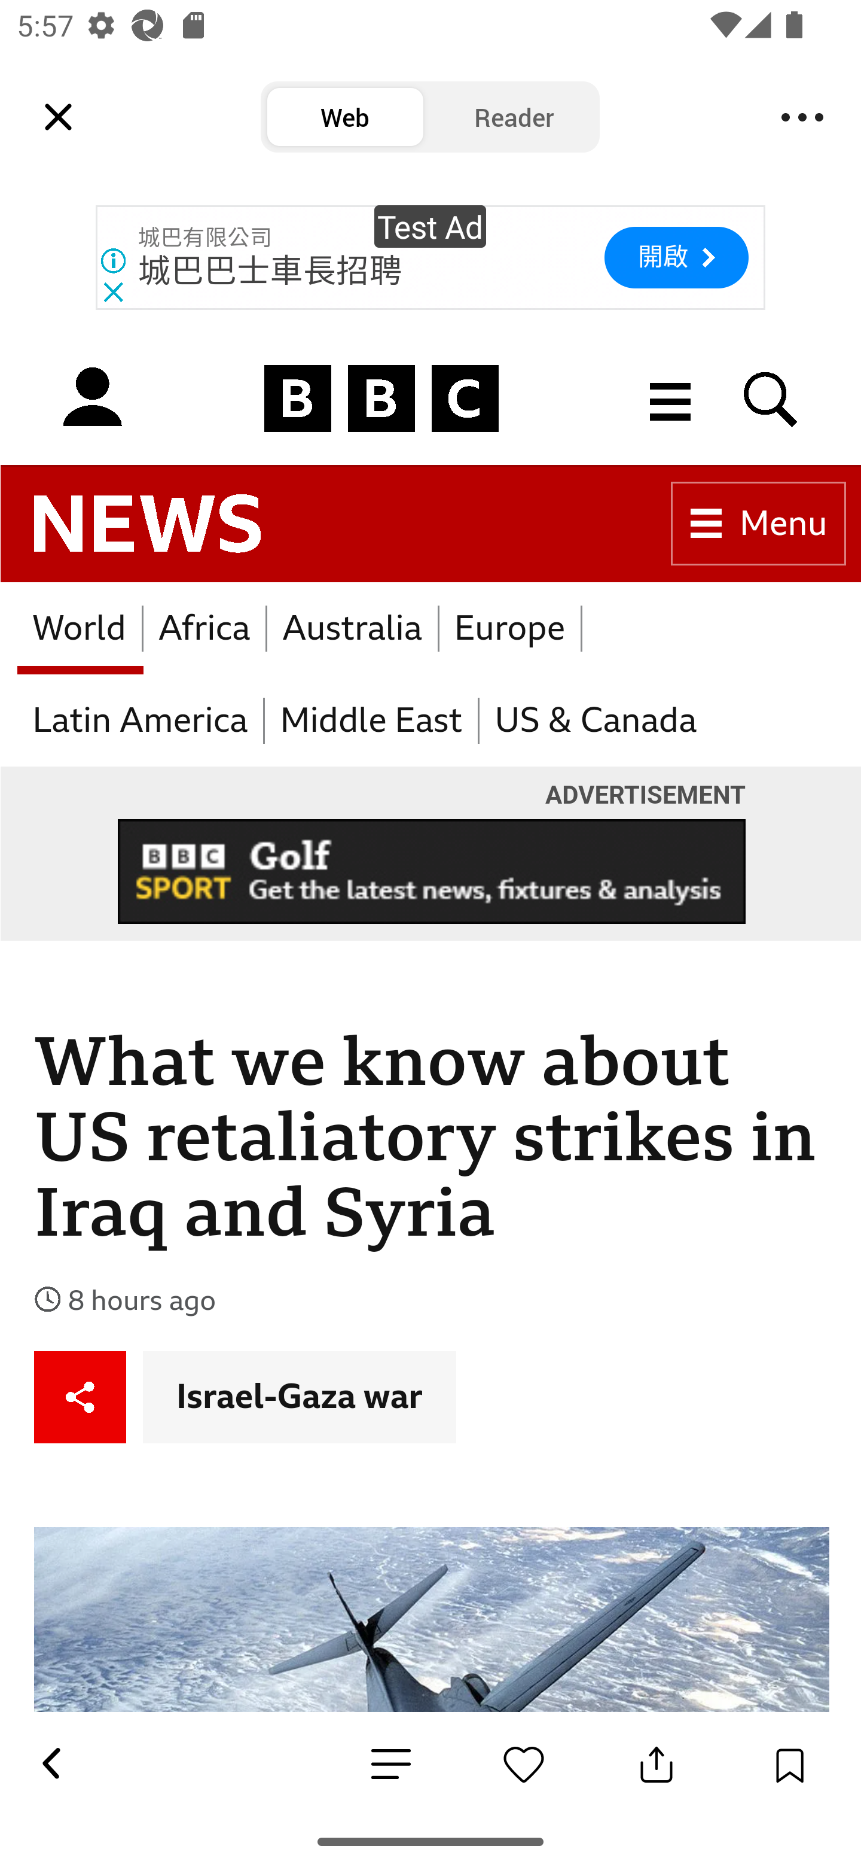 This screenshot has width=861, height=1867. What do you see at coordinates (382, 397) in the screenshot?
I see `BBC Homepage` at bounding box center [382, 397].